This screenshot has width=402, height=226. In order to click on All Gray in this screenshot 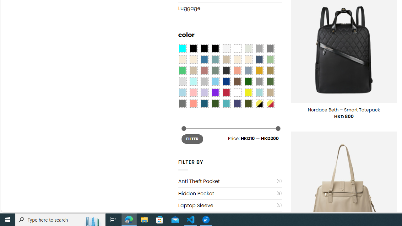, I will do `click(270, 48)`.